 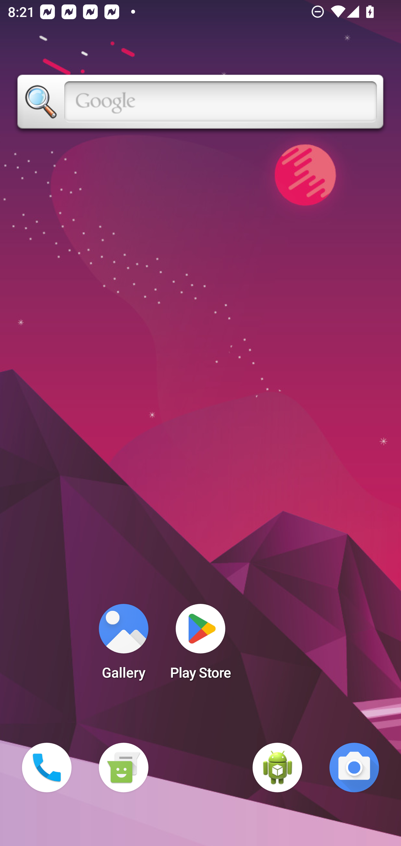 What do you see at coordinates (47, 768) in the screenshot?
I see `Phone` at bounding box center [47, 768].